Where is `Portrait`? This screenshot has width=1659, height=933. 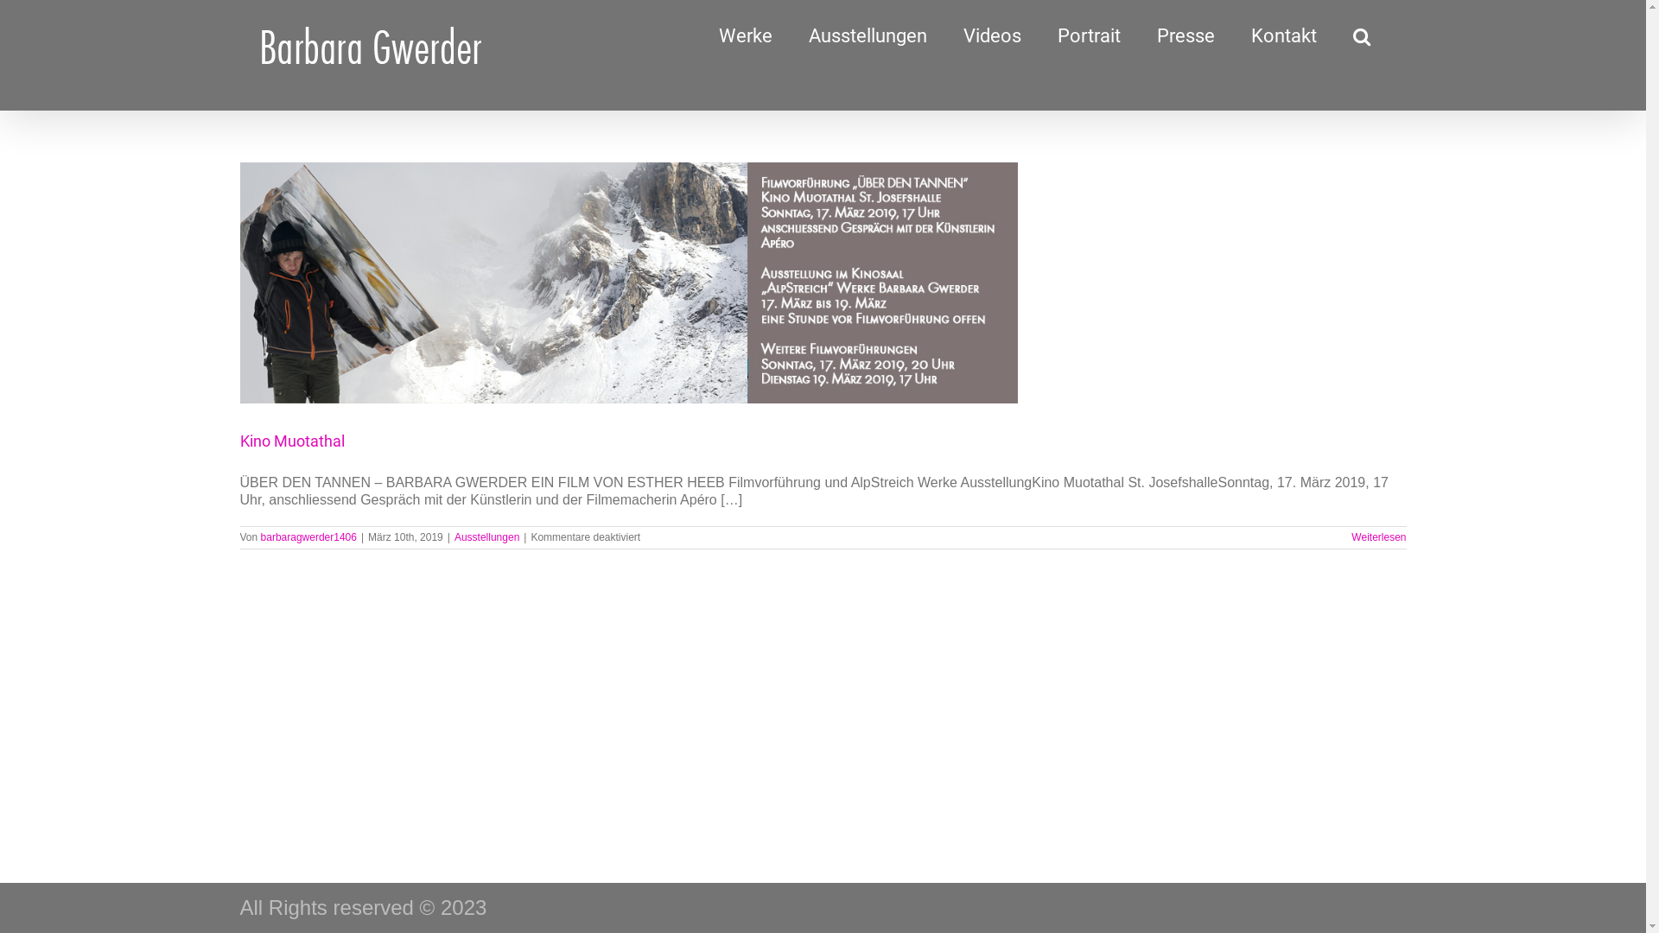 Portrait is located at coordinates (1089, 31).